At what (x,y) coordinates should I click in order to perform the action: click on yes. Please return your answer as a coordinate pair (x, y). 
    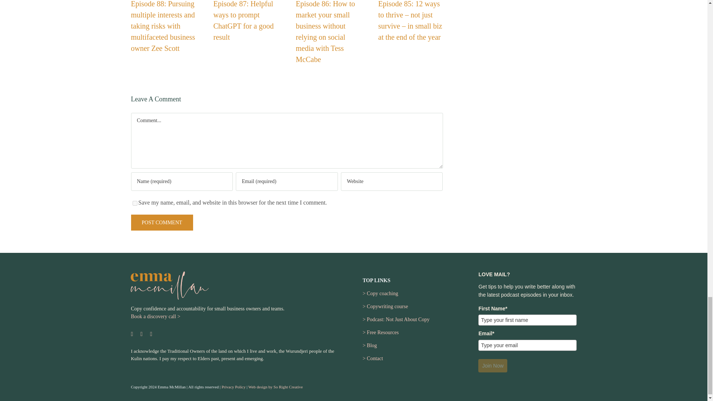
    Looking at the image, I should click on (134, 203).